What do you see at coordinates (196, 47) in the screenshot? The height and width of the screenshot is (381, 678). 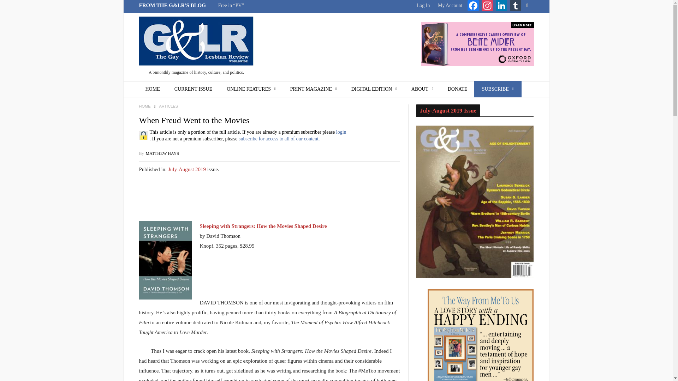 I see `A bimonthly magazine of history, culture, and politics.` at bounding box center [196, 47].